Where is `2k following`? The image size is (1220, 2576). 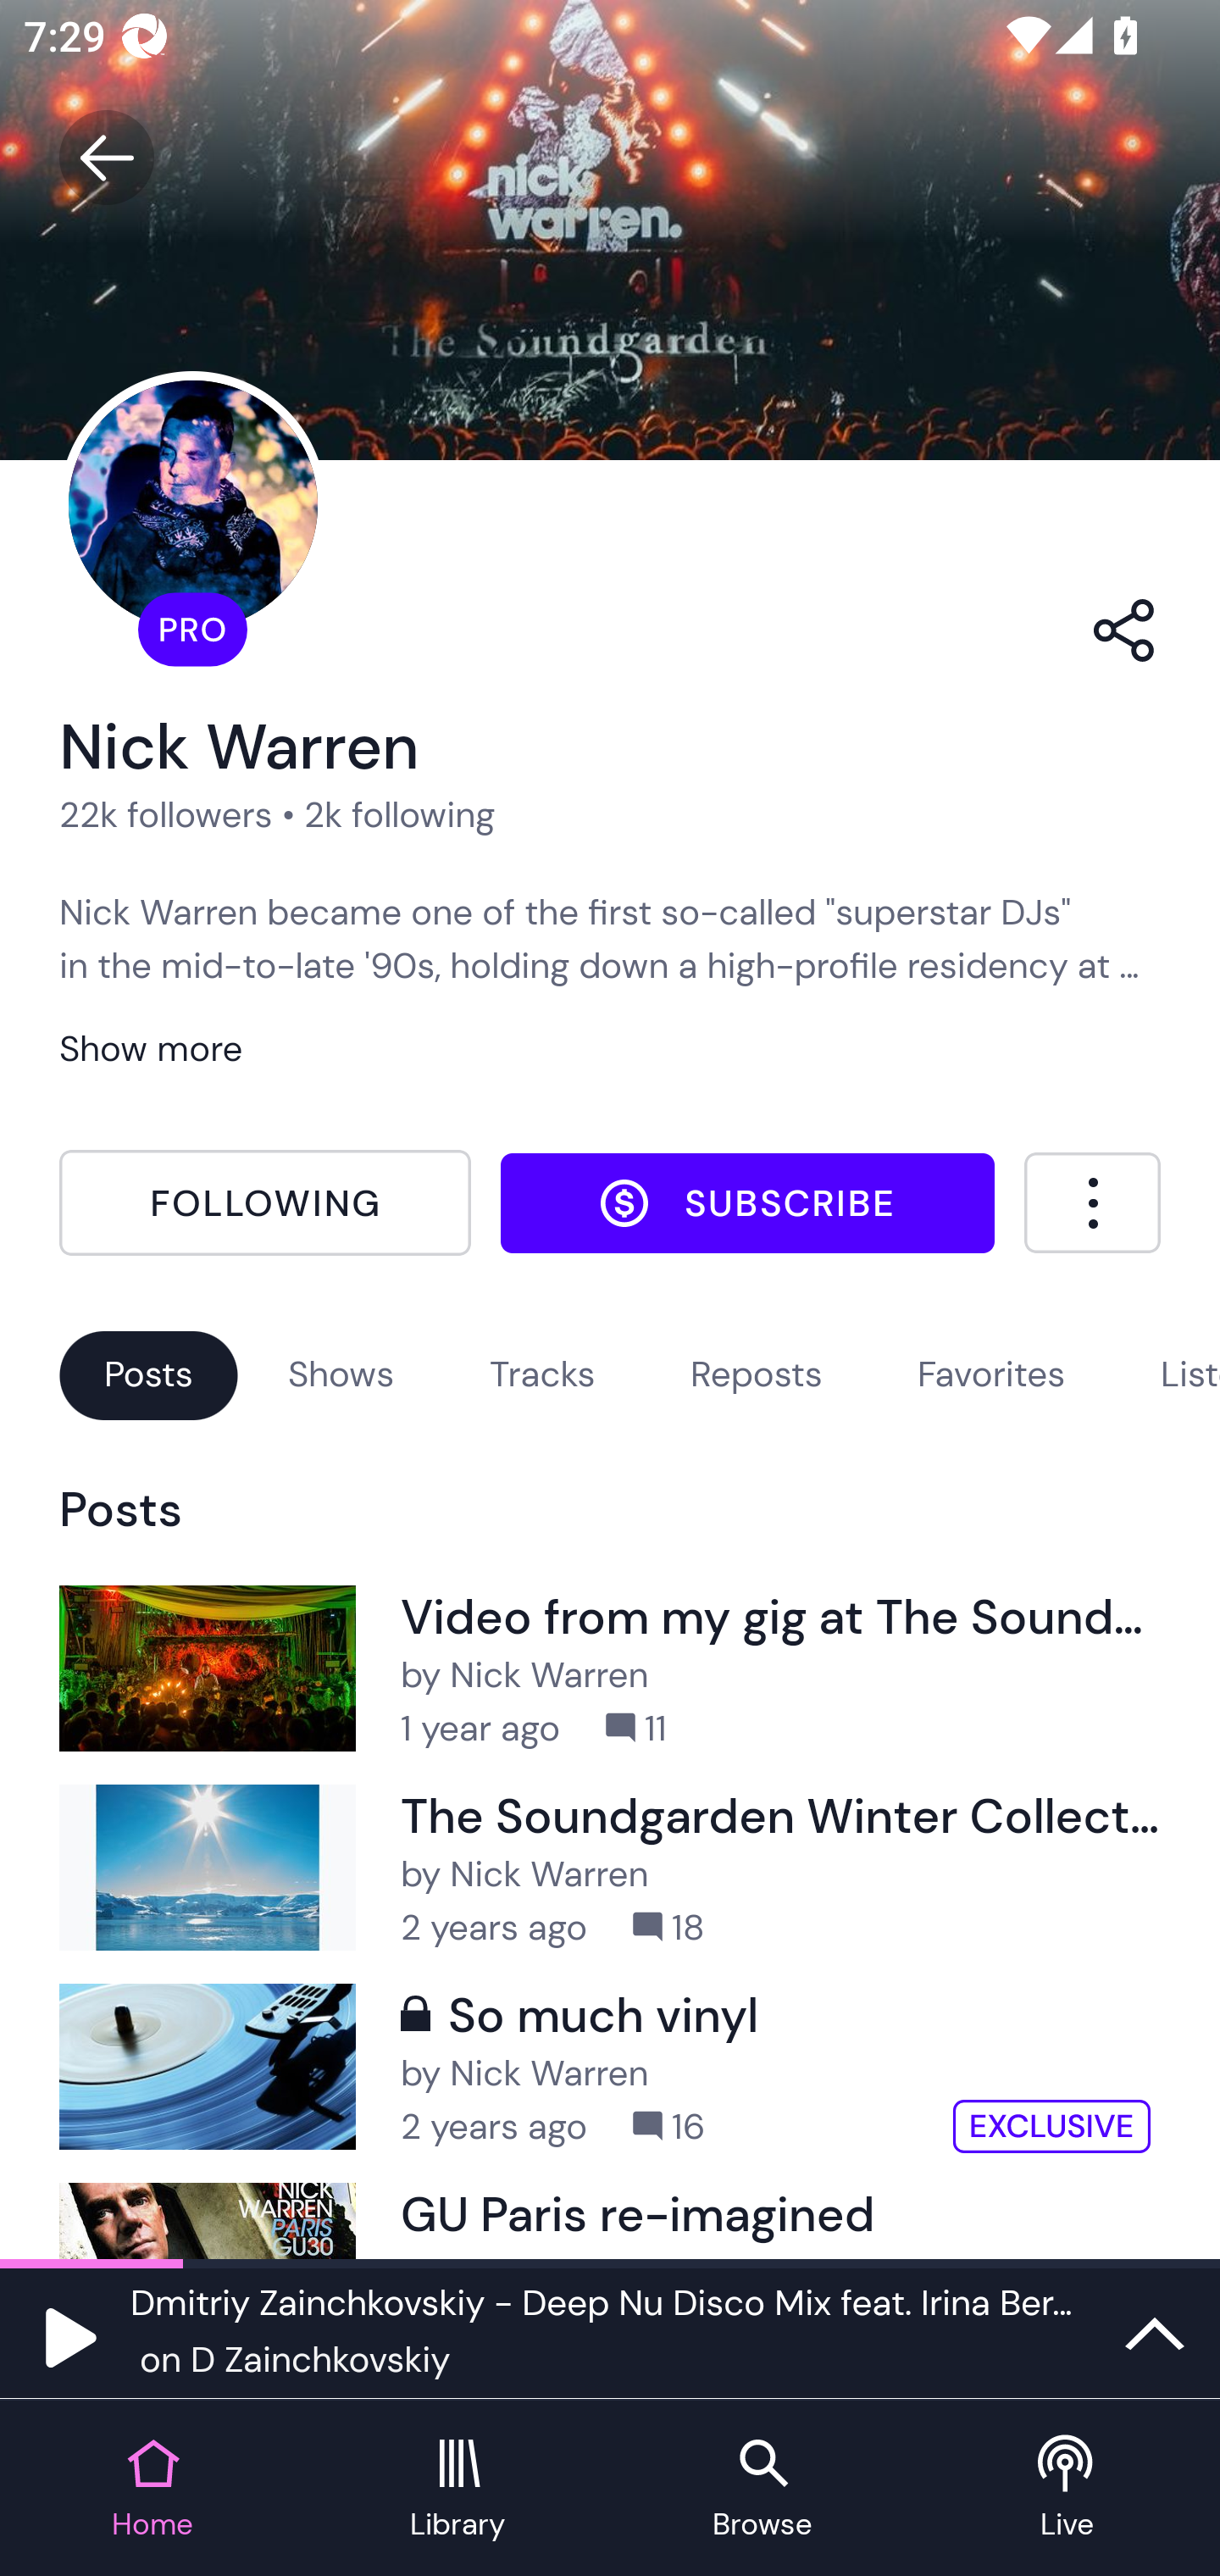
2k following is located at coordinates (399, 815).